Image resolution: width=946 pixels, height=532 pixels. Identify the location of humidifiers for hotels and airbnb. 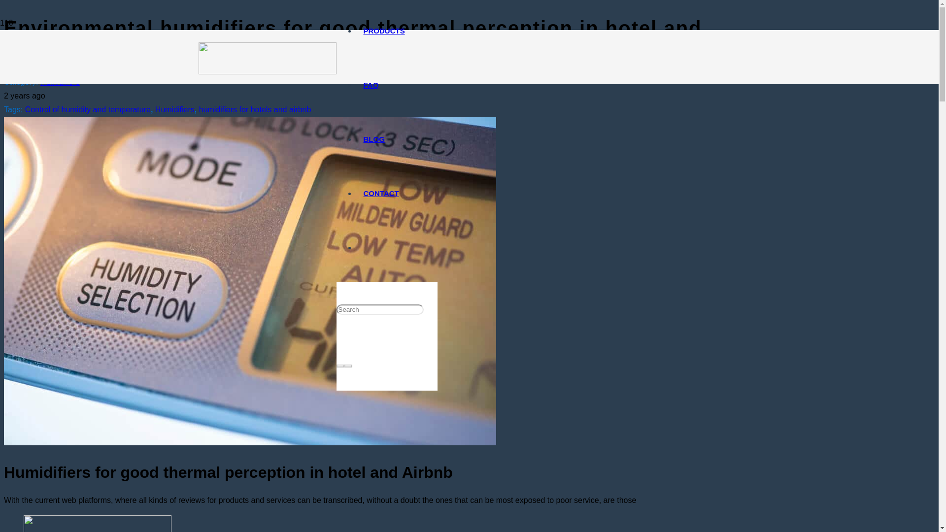
(255, 109).